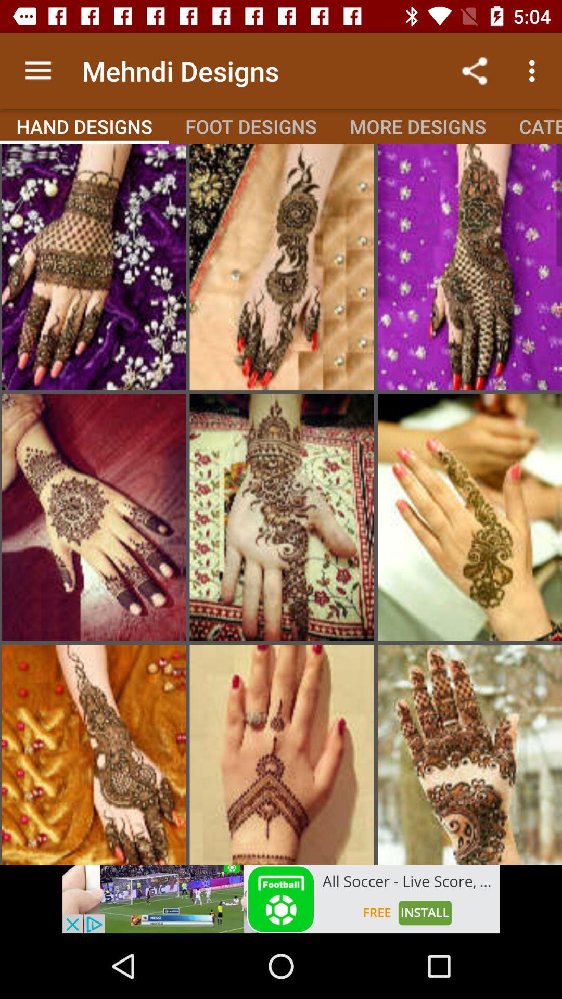 The height and width of the screenshot is (999, 562). Describe the element at coordinates (282, 517) in the screenshot. I see `select pictures` at that location.